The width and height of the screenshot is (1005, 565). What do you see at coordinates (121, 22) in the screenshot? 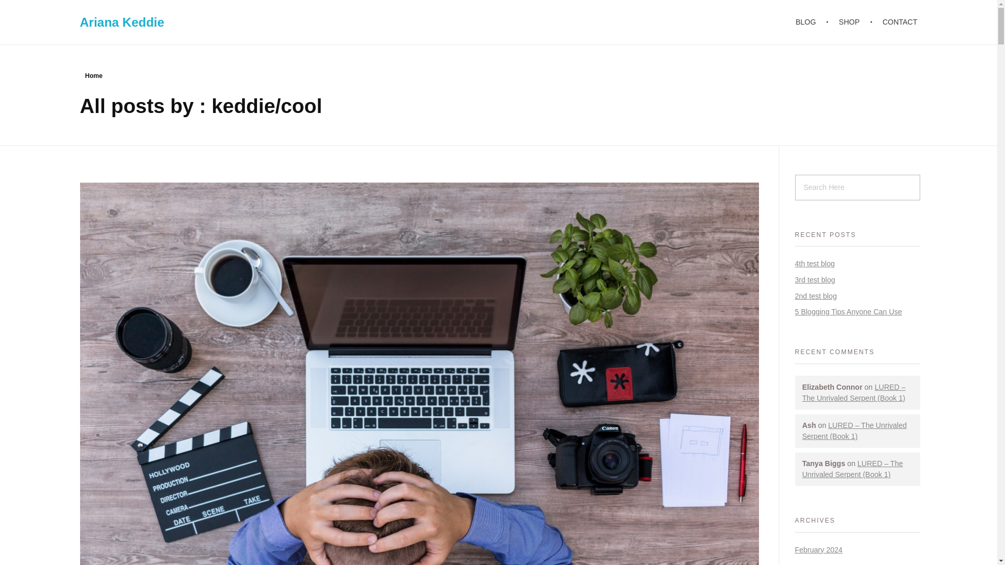
I see `Ariana Keddie` at bounding box center [121, 22].